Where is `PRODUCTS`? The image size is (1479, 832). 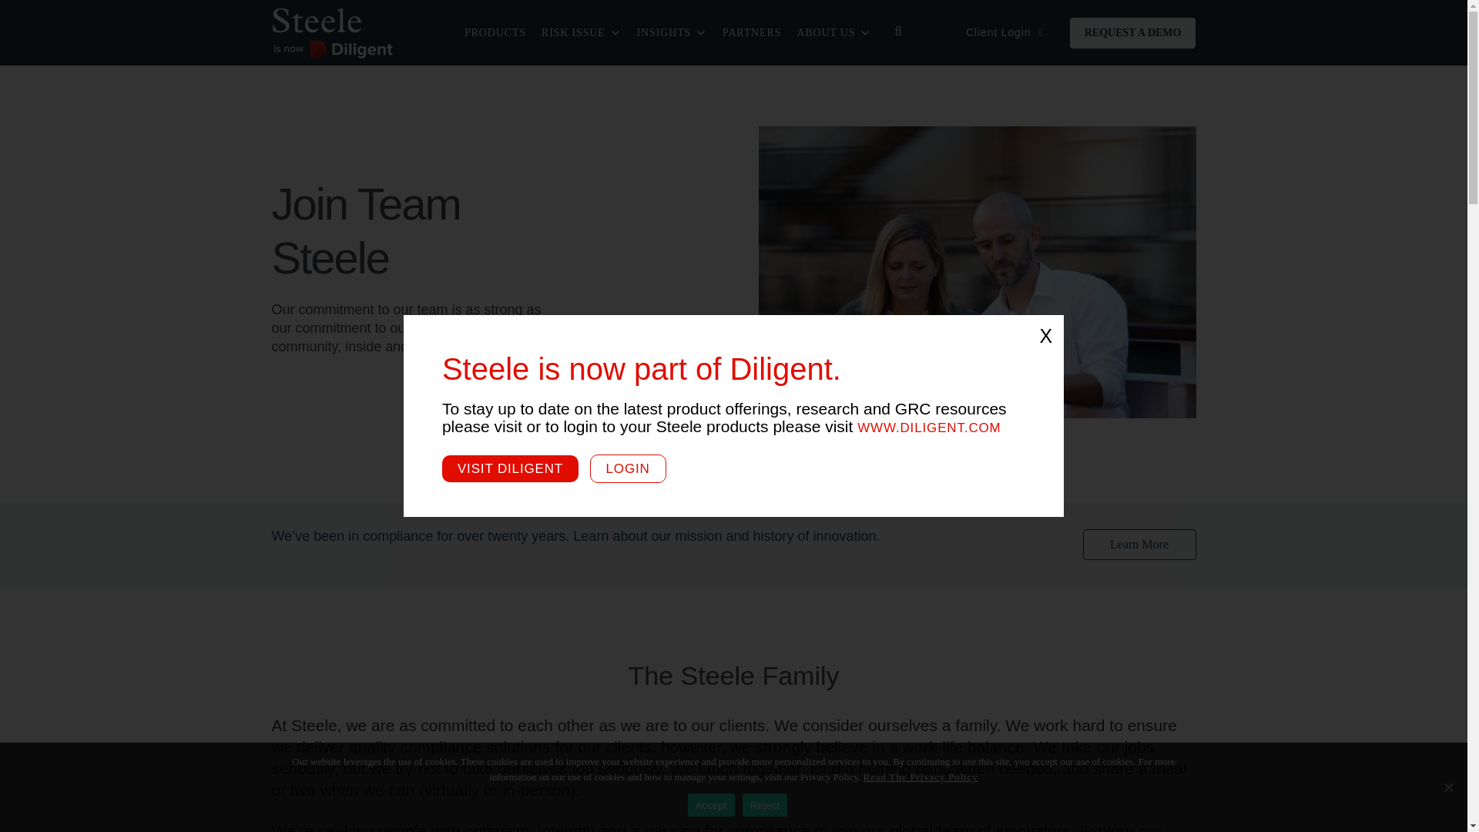
PRODUCTS is located at coordinates (495, 32).